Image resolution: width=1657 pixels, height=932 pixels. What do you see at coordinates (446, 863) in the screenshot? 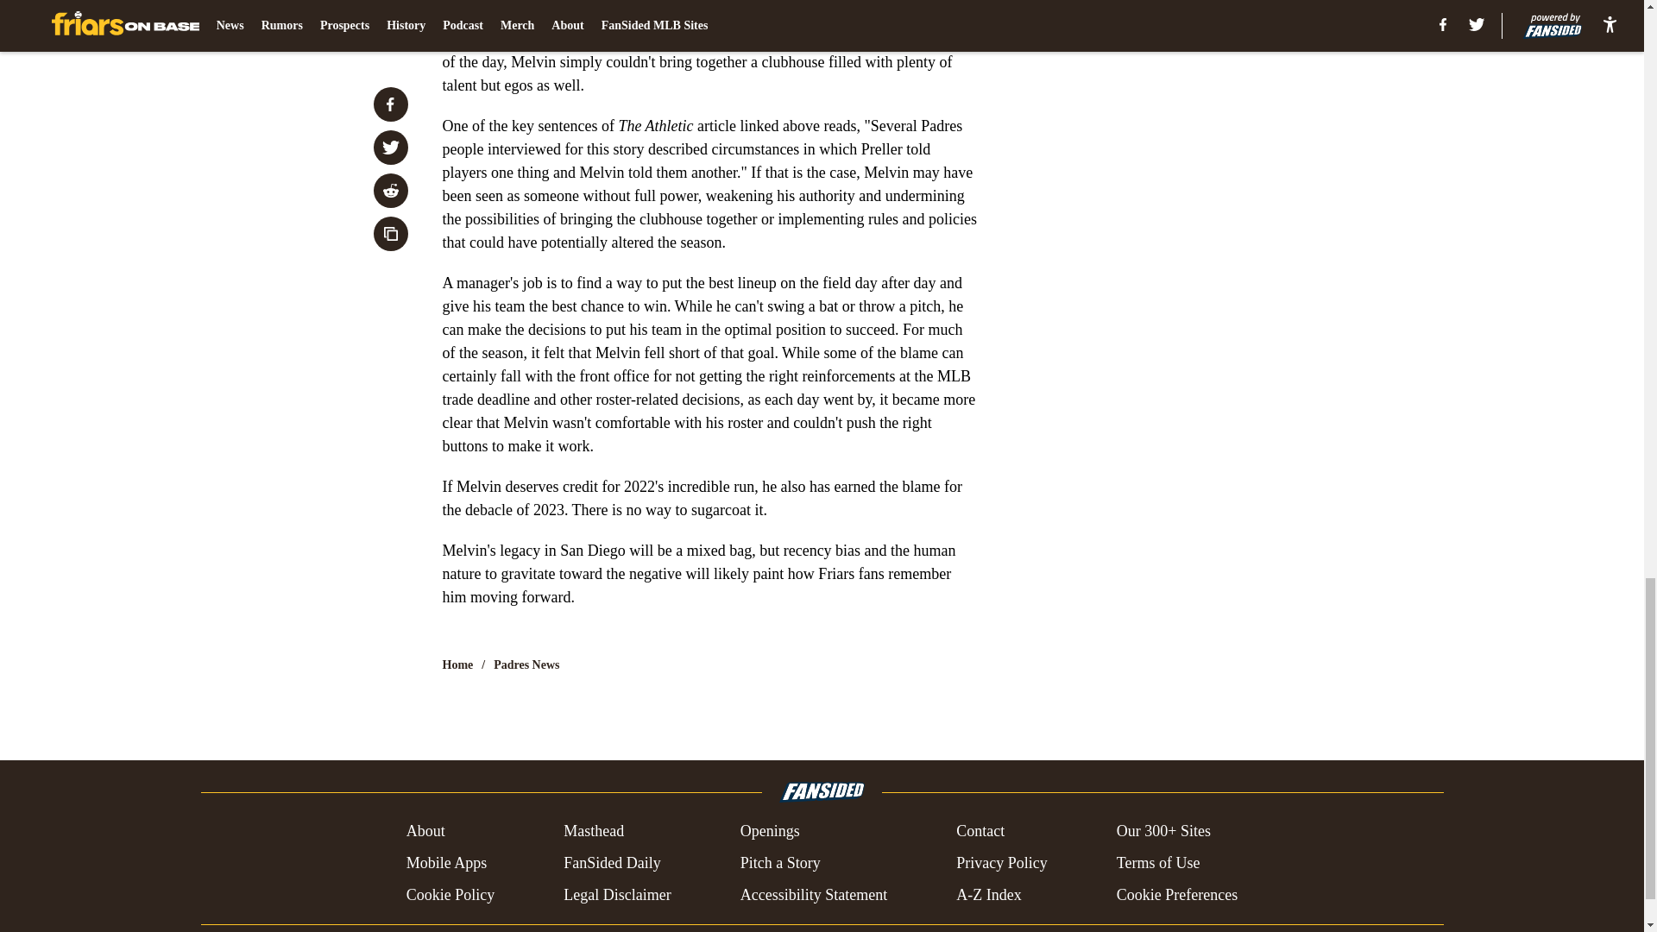
I see `Mobile Apps` at bounding box center [446, 863].